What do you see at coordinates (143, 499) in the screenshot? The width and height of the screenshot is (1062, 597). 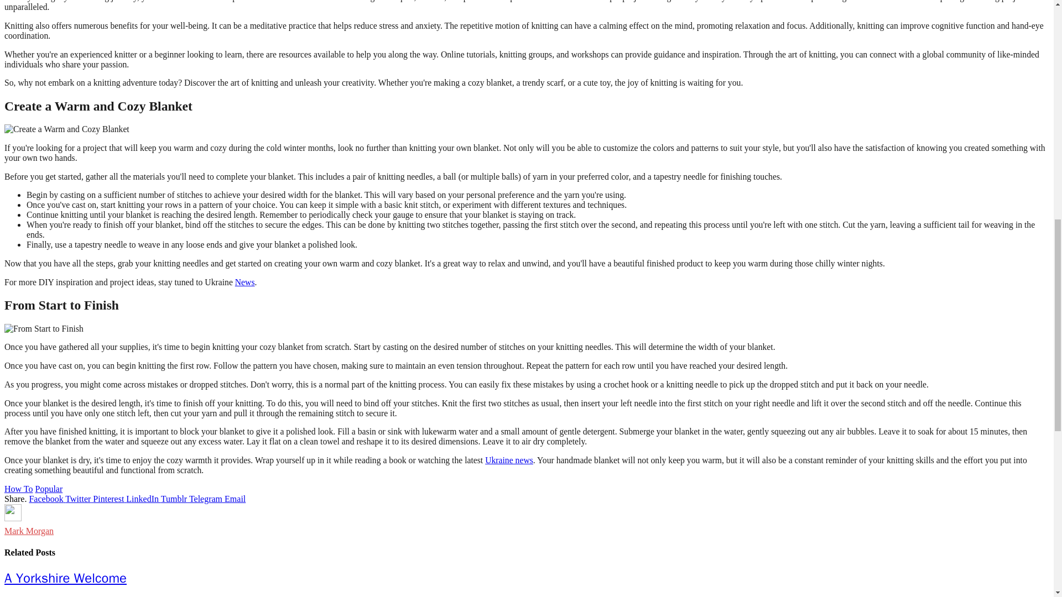 I see `Share on LinkedIn` at bounding box center [143, 499].